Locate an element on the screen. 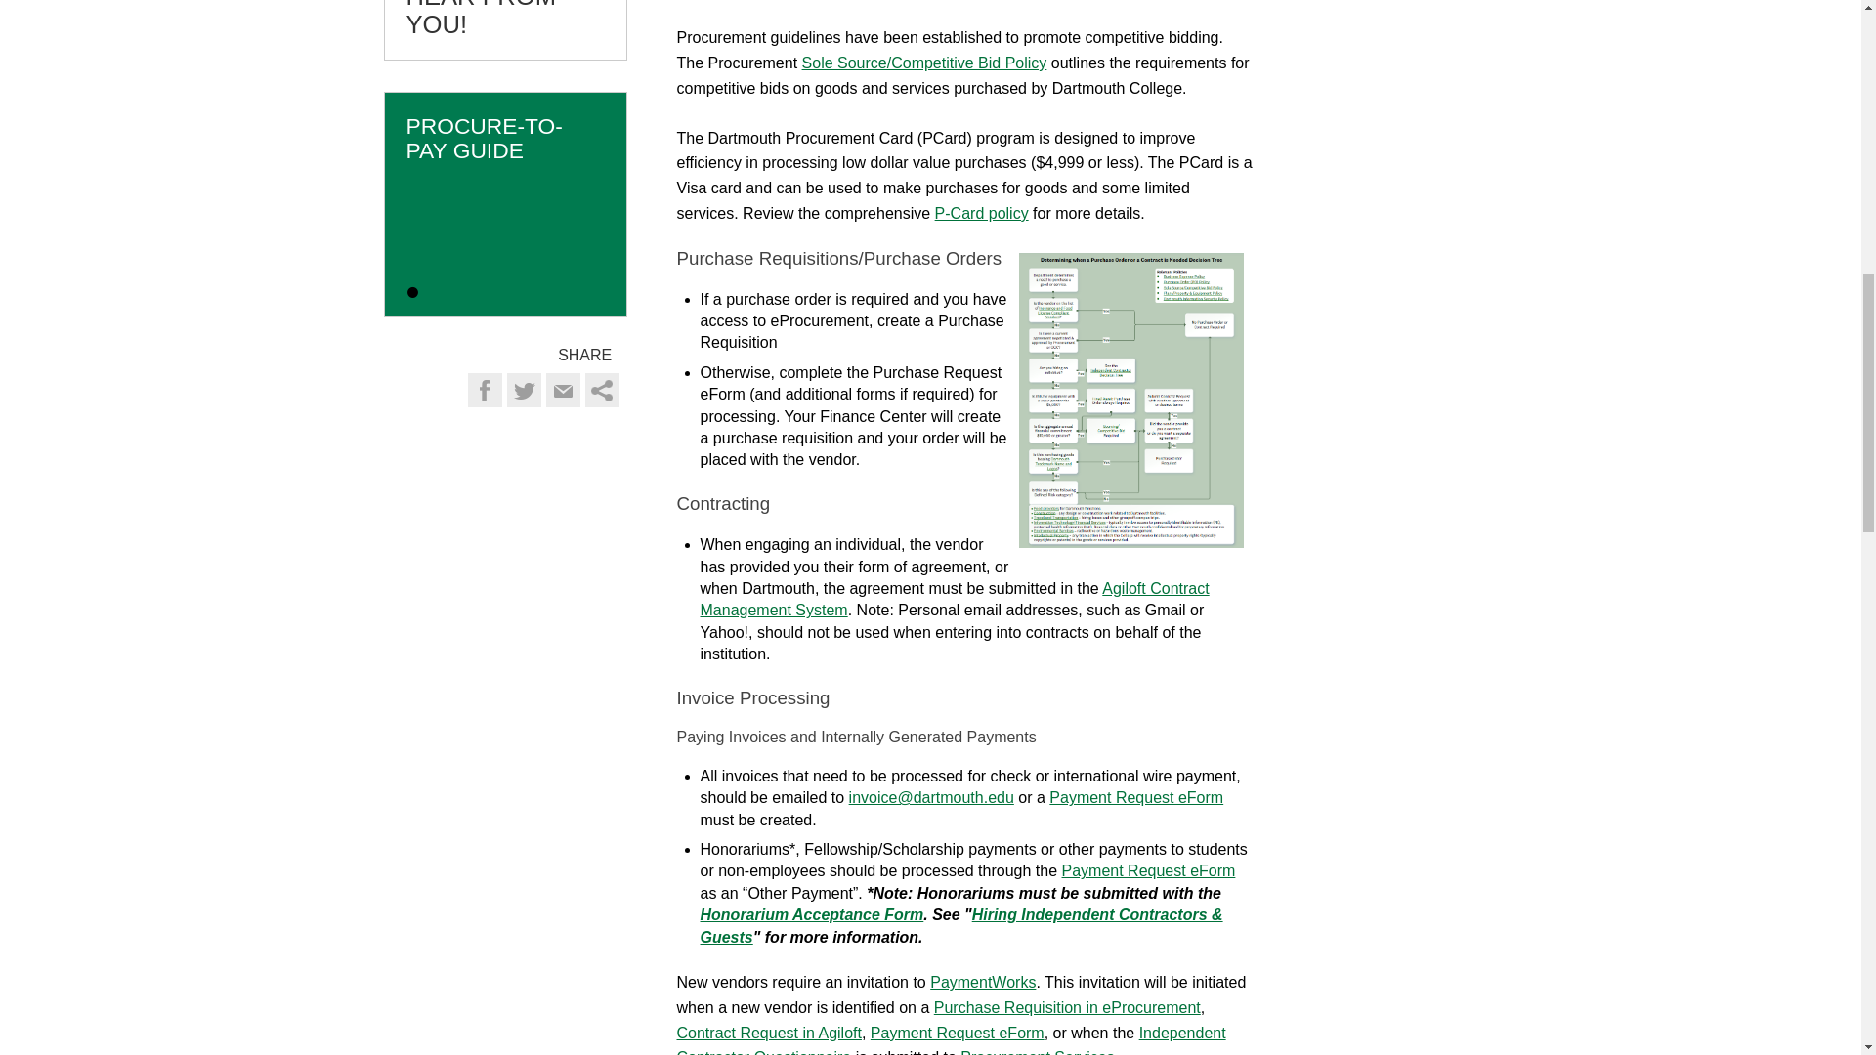  Purchase Requisition in eProcurement is located at coordinates (1067, 1007).